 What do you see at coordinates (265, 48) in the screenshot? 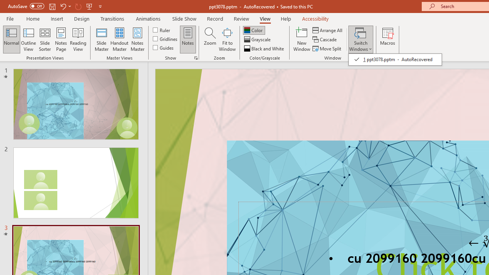
I see `Black and White` at bounding box center [265, 48].